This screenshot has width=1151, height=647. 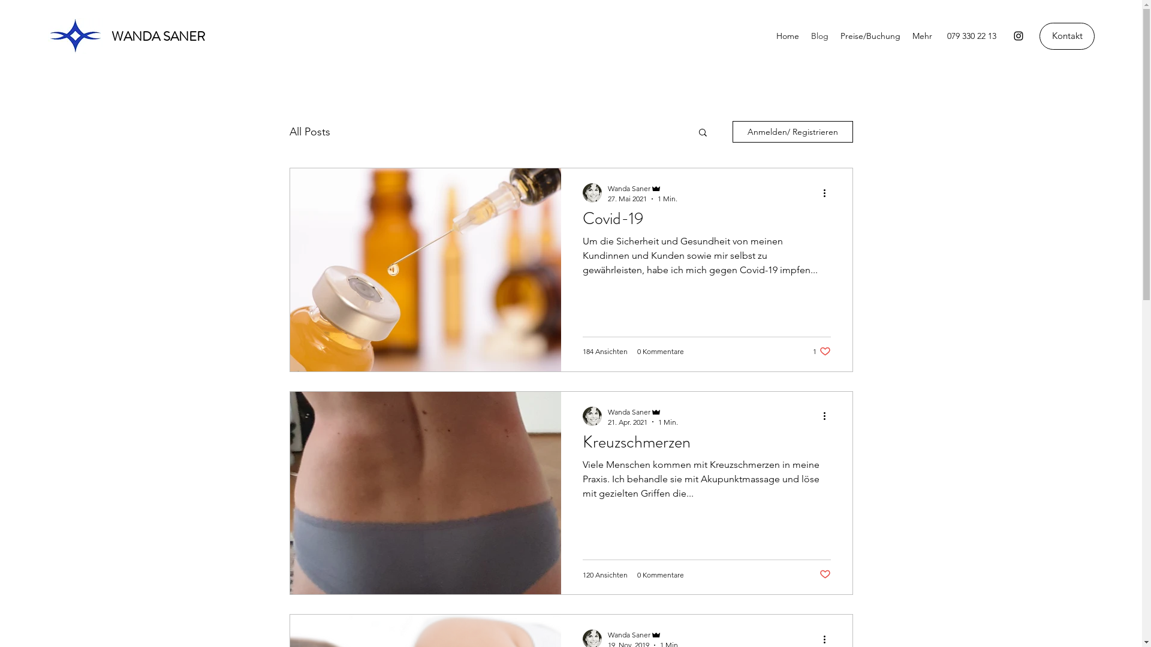 I want to click on 0 Kommentare, so click(x=660, y=575).